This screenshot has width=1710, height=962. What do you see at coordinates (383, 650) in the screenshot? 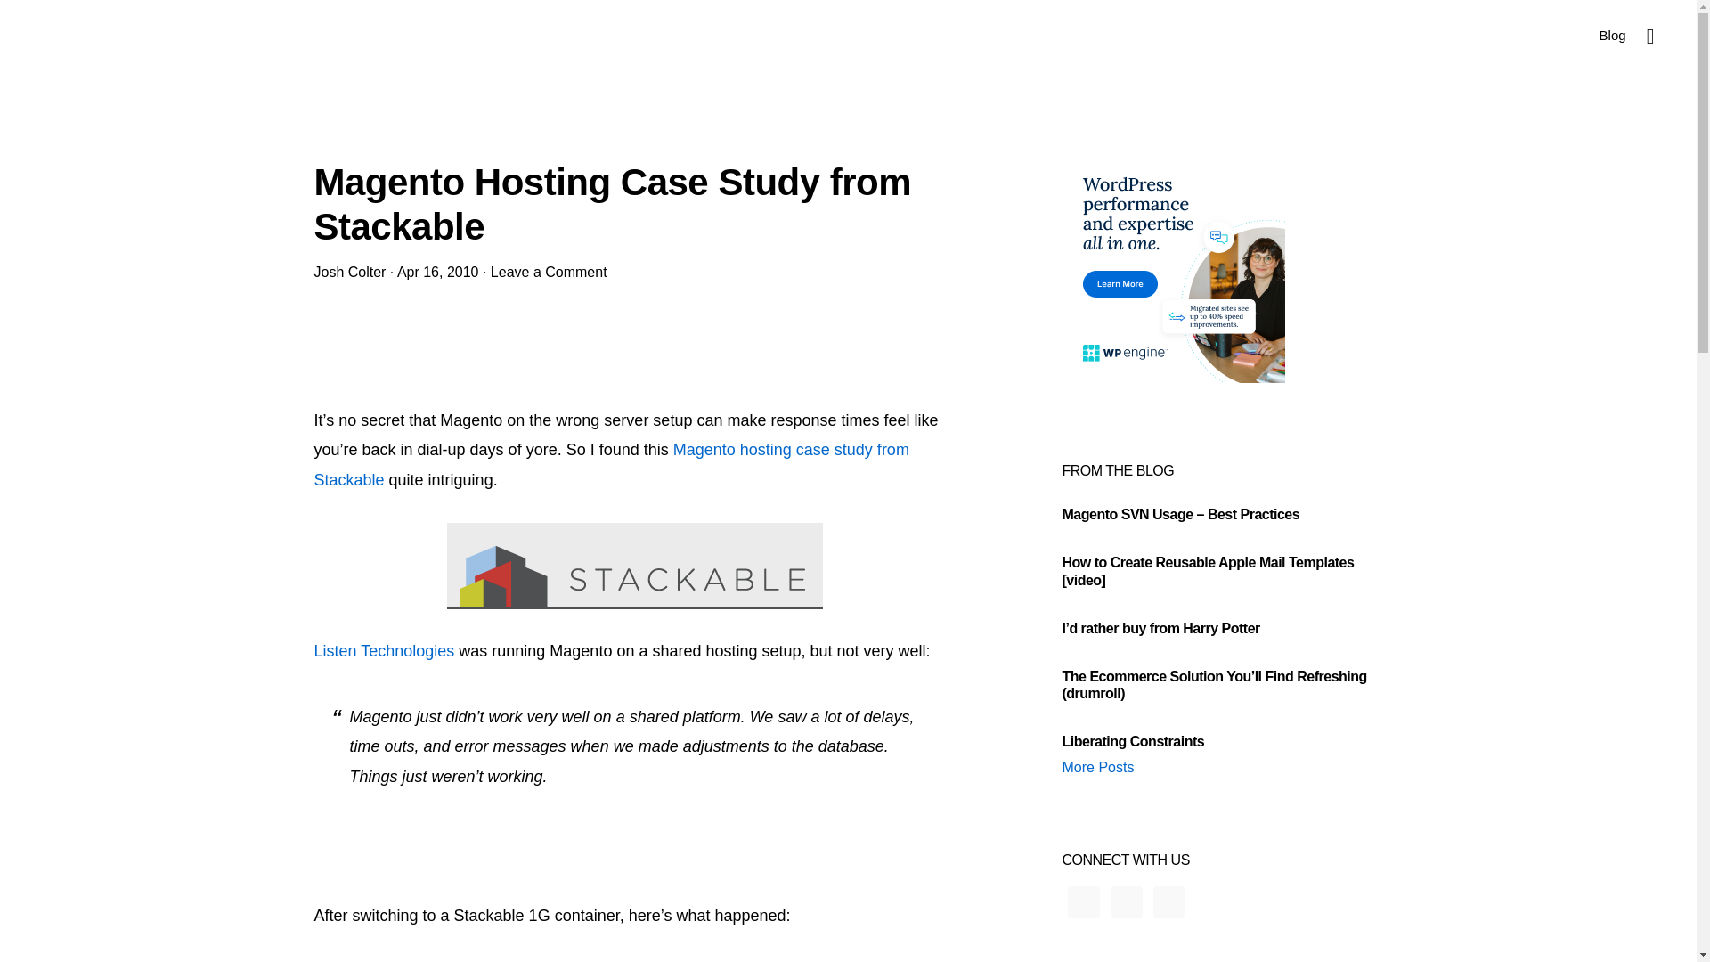
I see `Listen Technologies` at bounding box center [383, 650].